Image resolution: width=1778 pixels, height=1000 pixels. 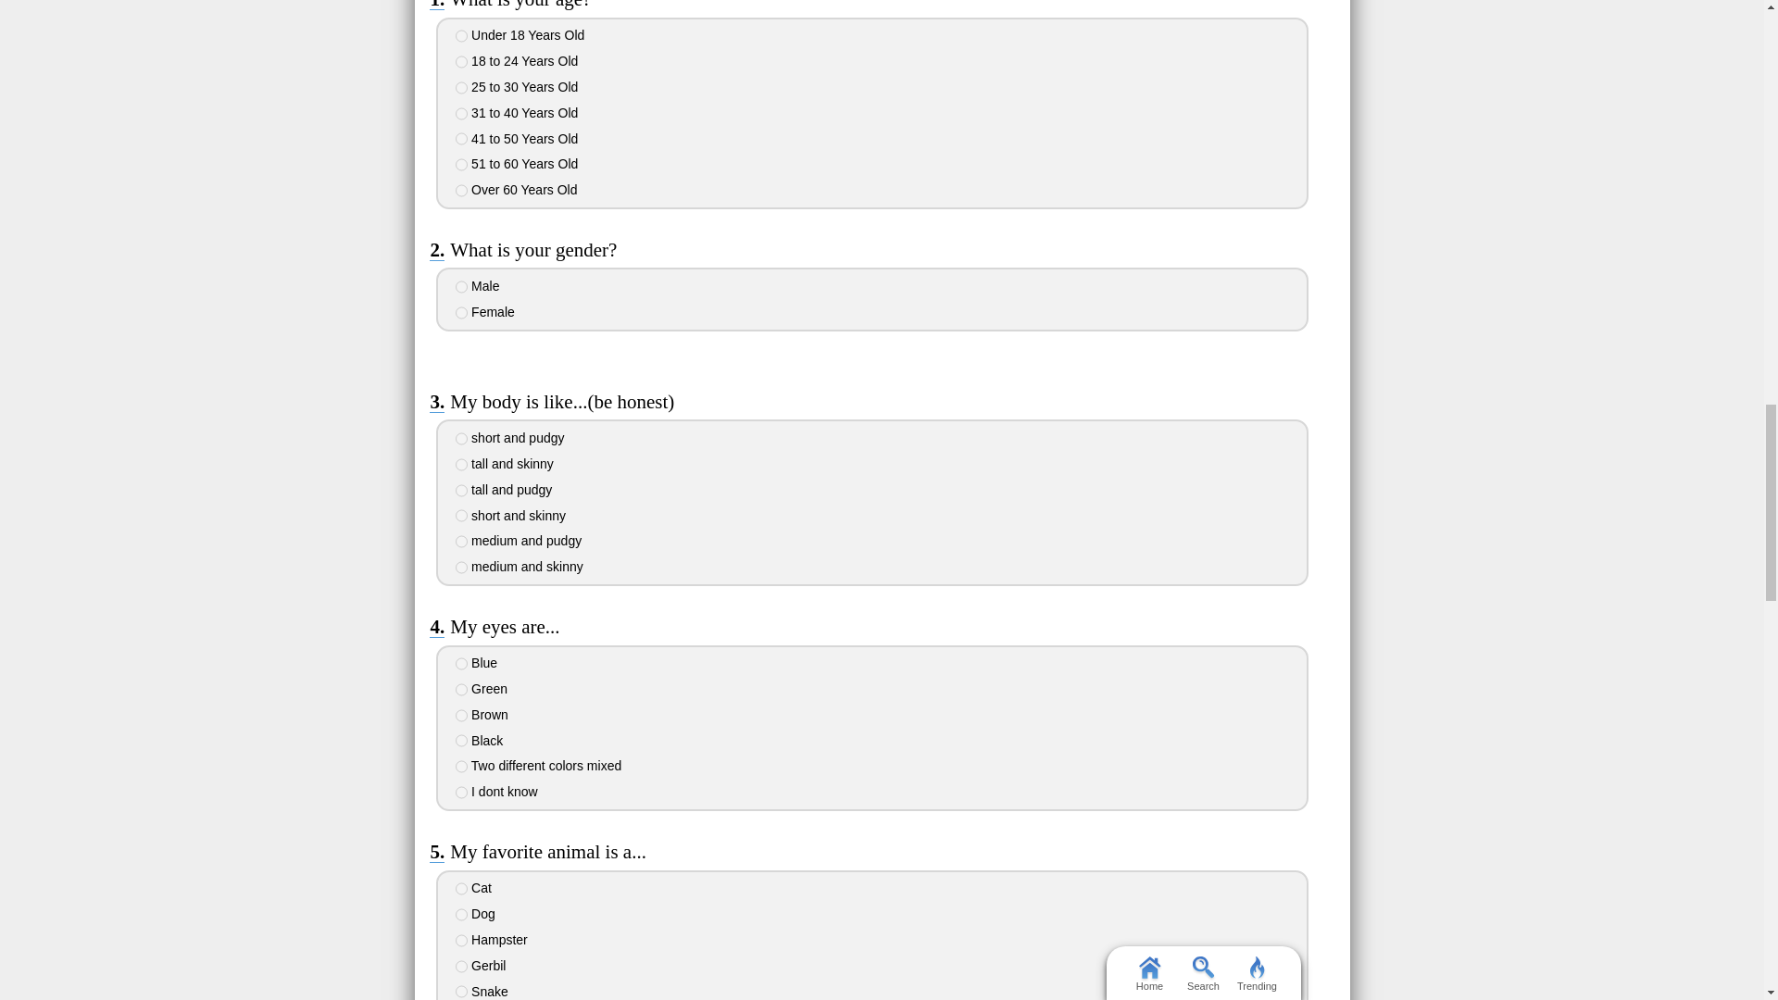 What do you see at coordinates (461, 689) in the screenshot?
I see `2` at bounding box center [461, 689].